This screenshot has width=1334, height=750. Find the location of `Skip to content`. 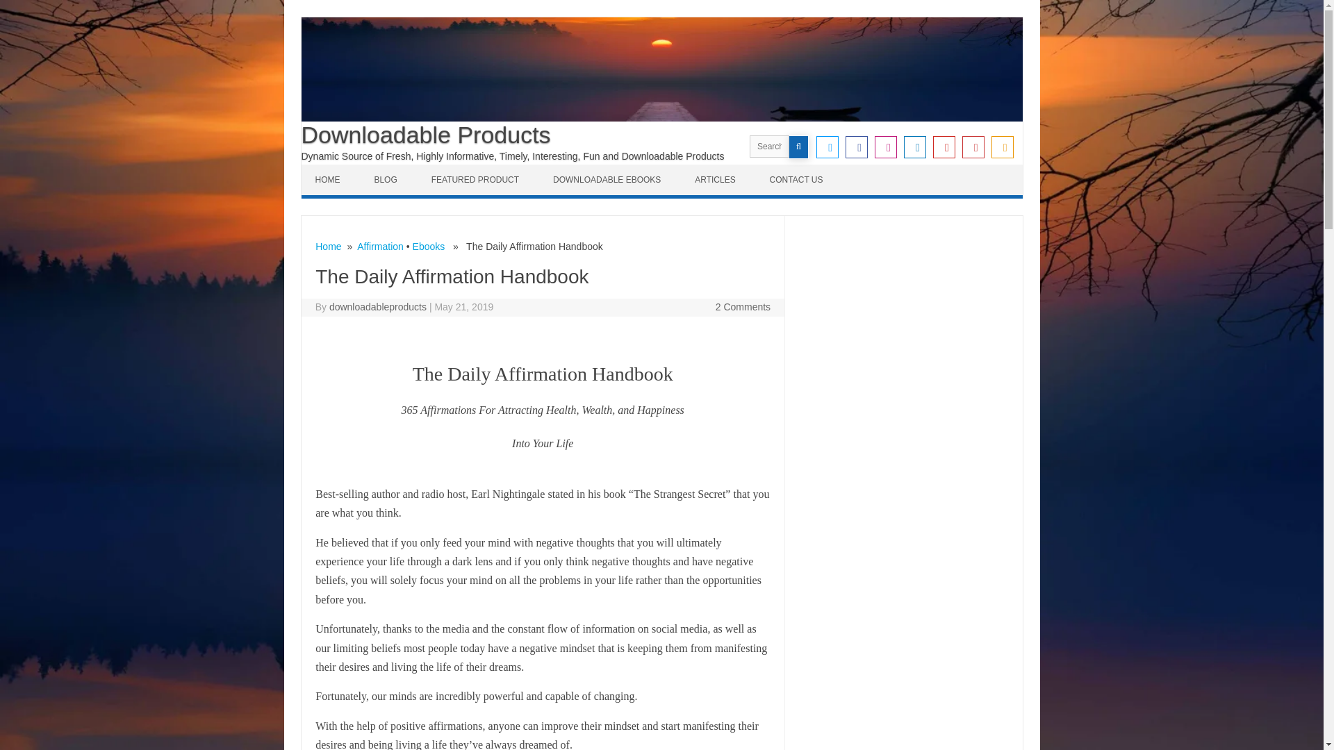

Skip to content is located at coordinates (333, 169).